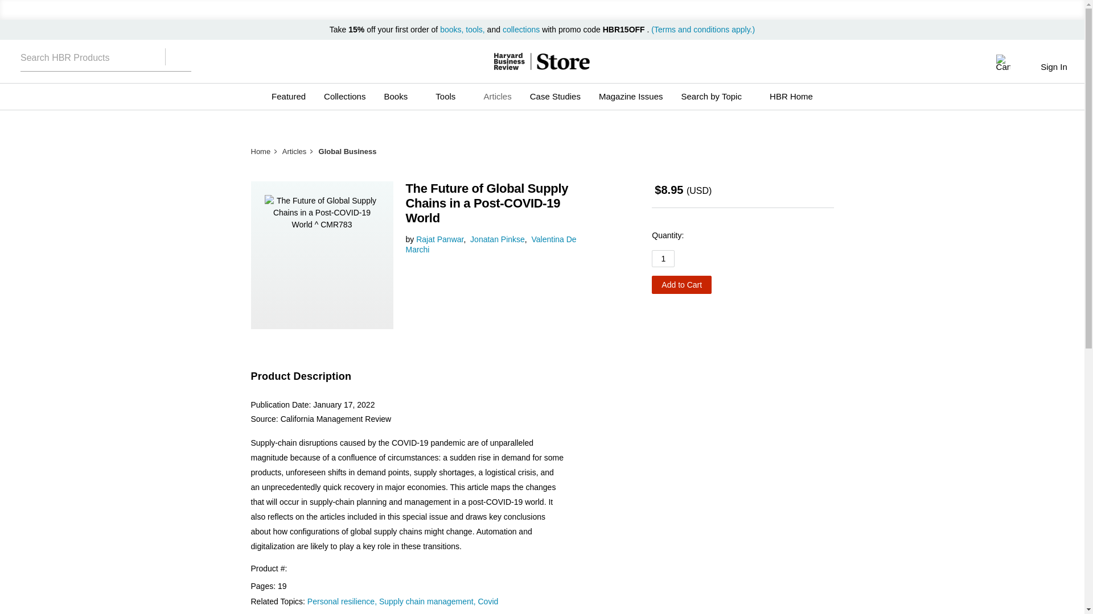  What do you see at coordinates (1053, 67) in the screenshot?
I see `Sign In` at bounding box center [1053, 67].